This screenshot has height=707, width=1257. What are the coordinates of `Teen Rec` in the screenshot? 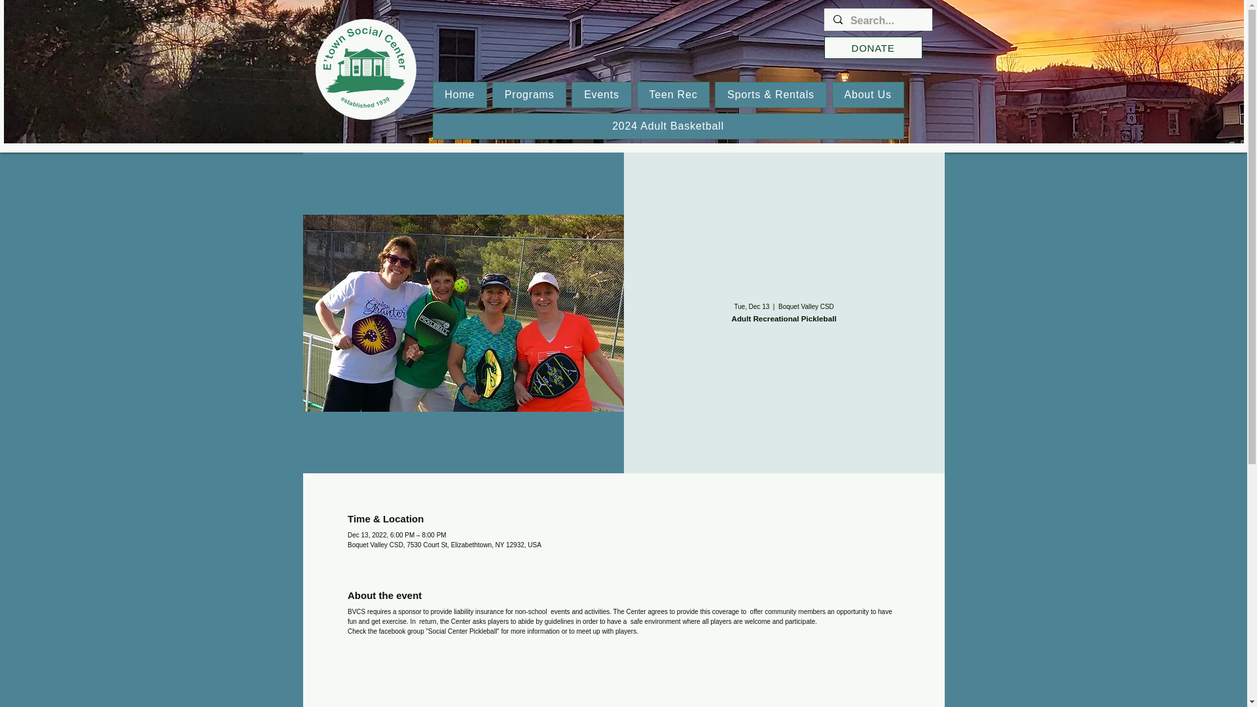 It's located at (673, 95).